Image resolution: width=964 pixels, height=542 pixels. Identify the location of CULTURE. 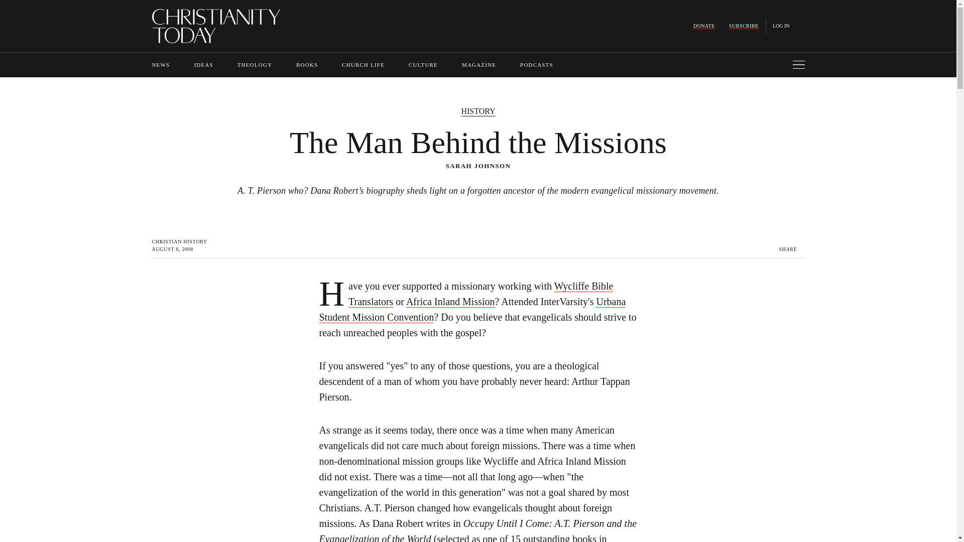
(423, 65).